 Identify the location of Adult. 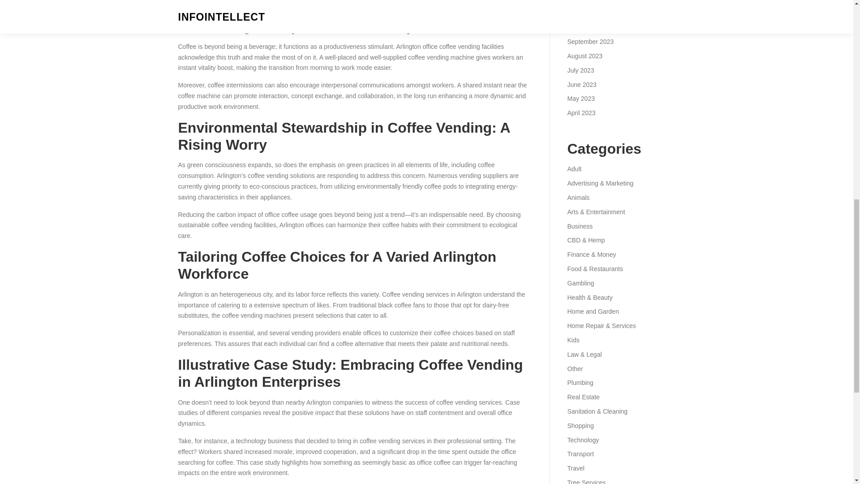
(574, 169).